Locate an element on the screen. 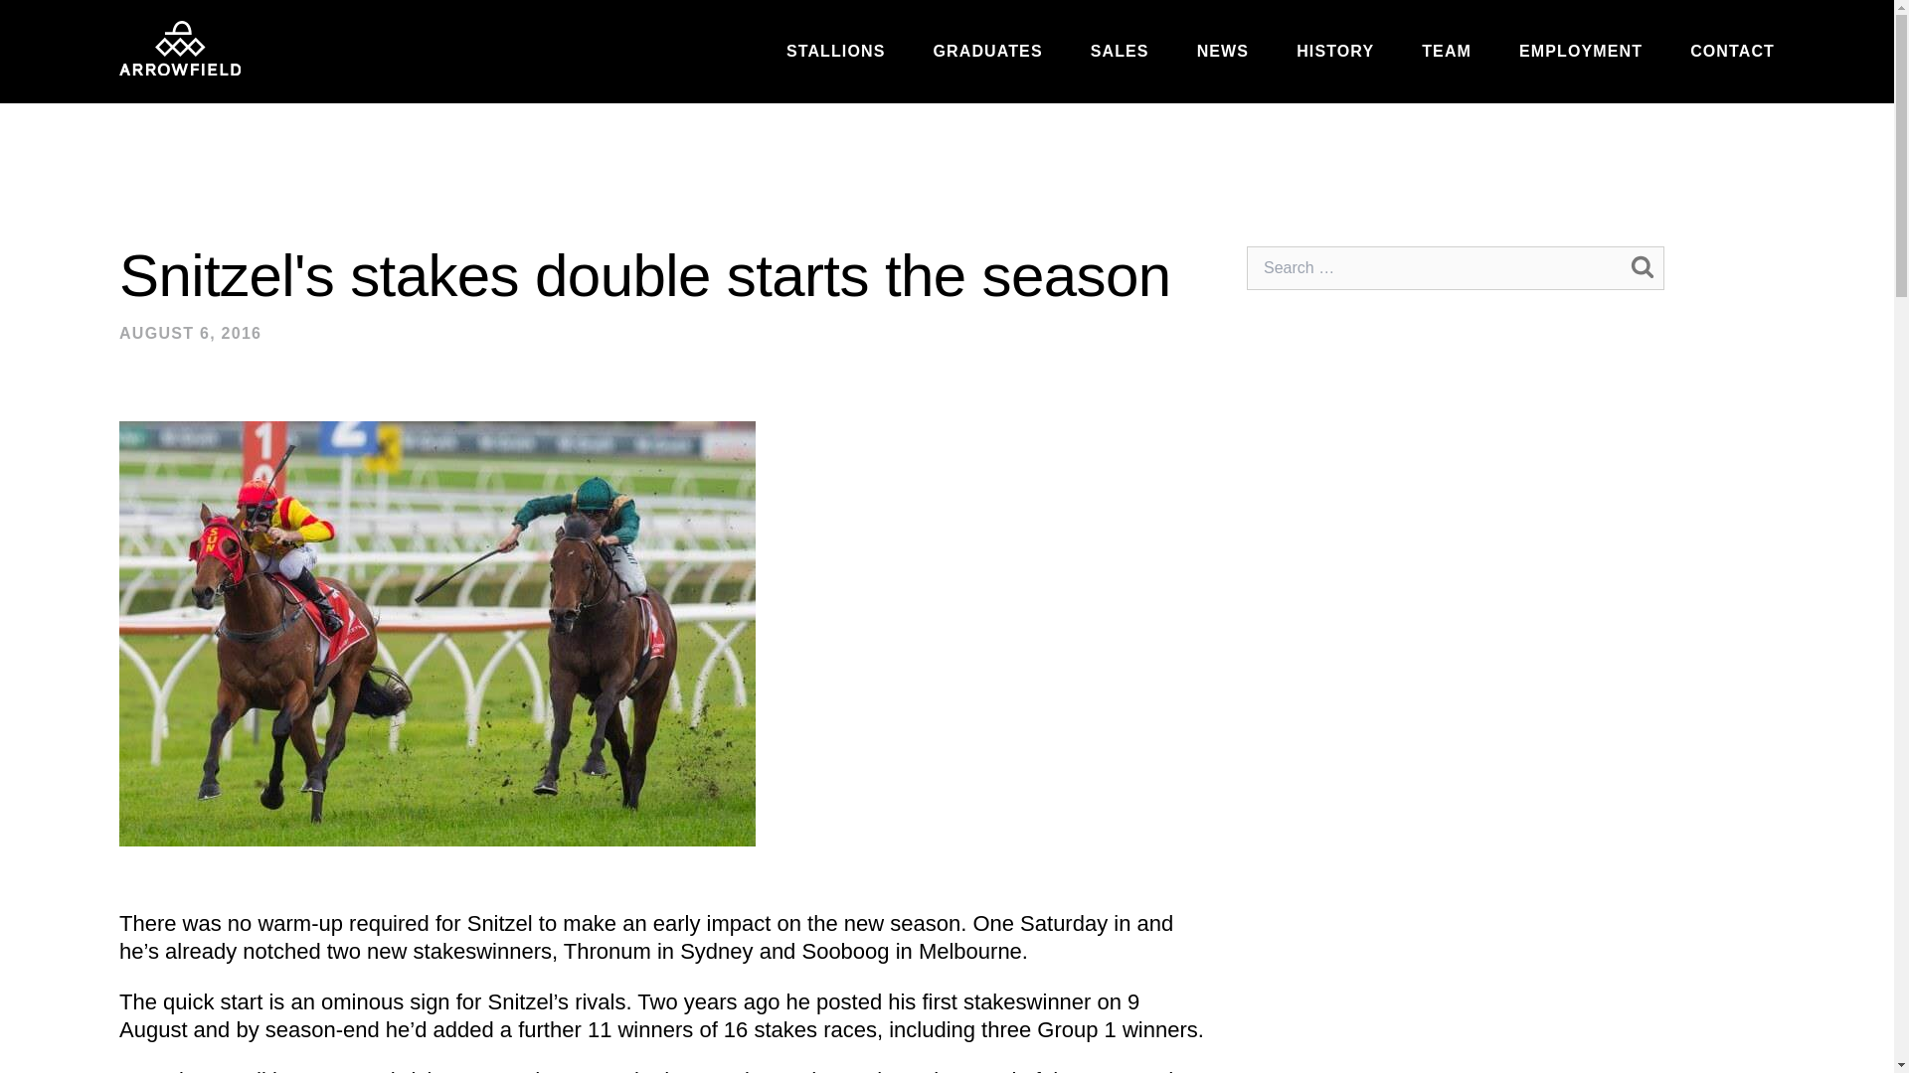  CONTACT is located at coordinates (1732, 52).